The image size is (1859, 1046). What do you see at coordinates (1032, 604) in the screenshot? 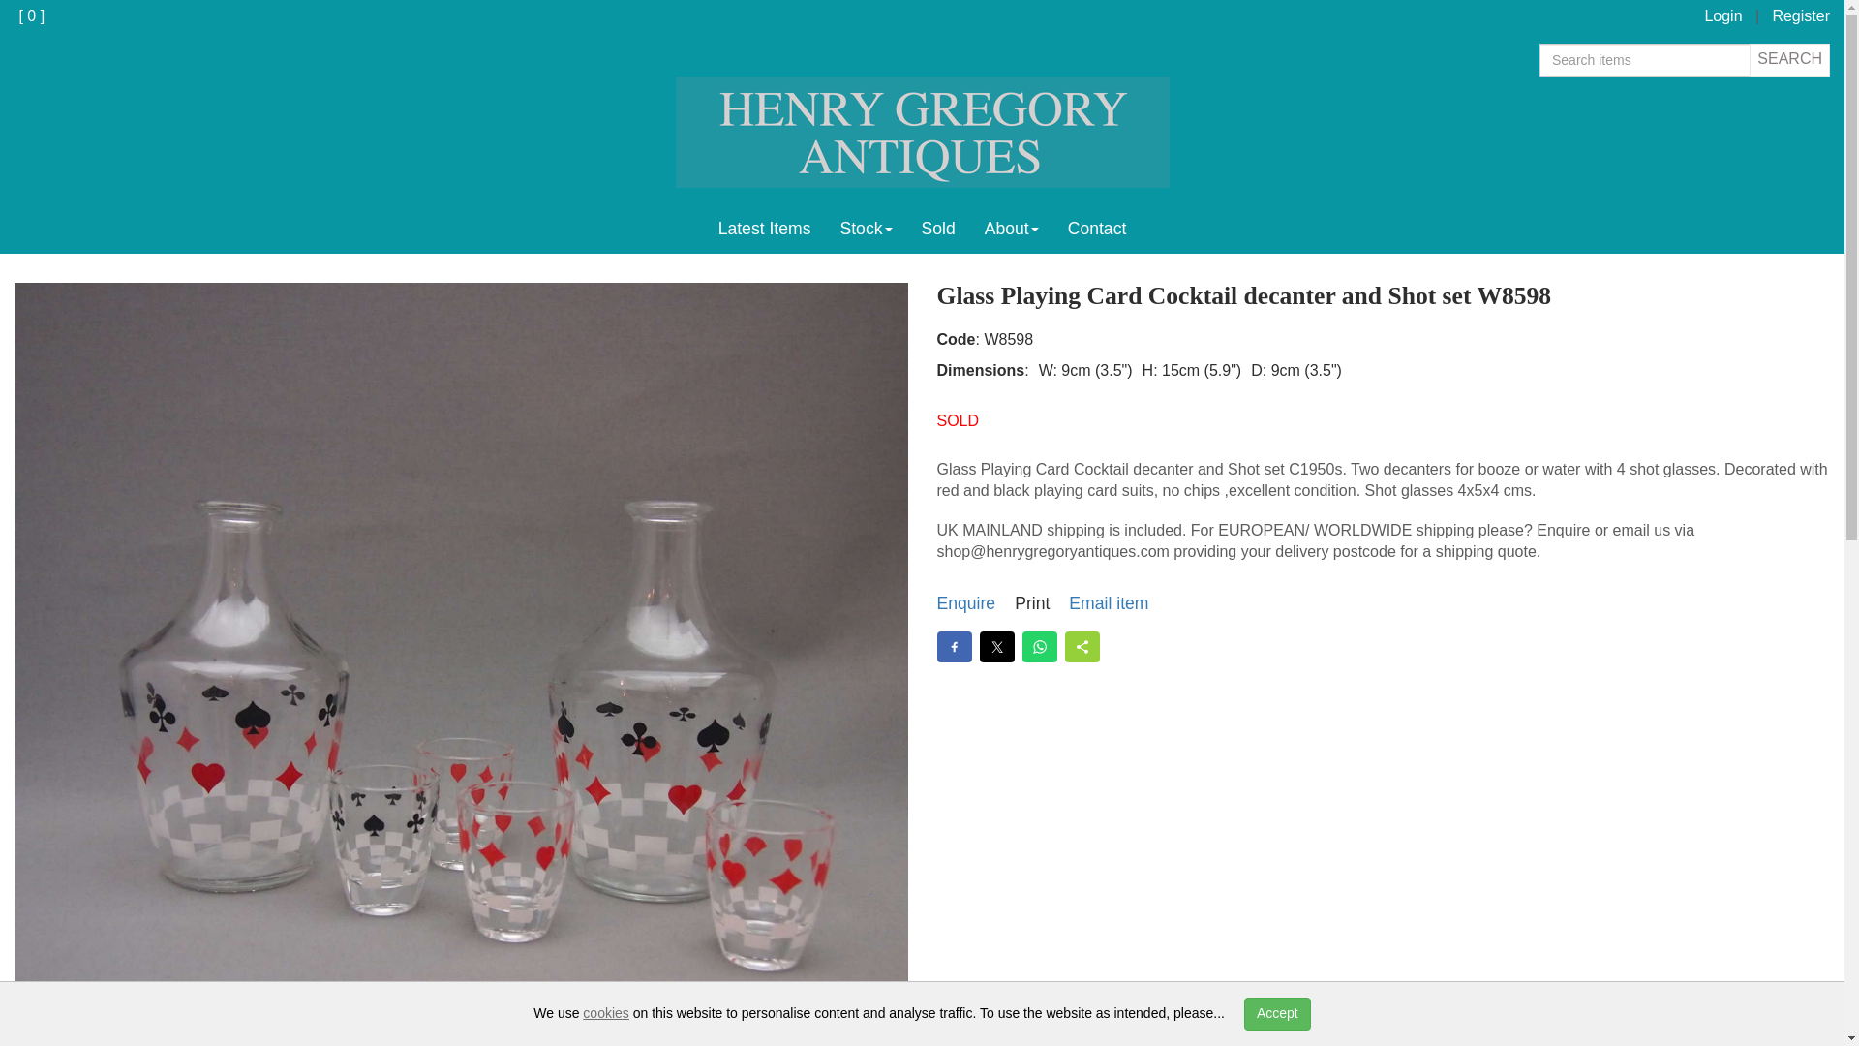
I see `Print` at bounding box center [1032, 604].